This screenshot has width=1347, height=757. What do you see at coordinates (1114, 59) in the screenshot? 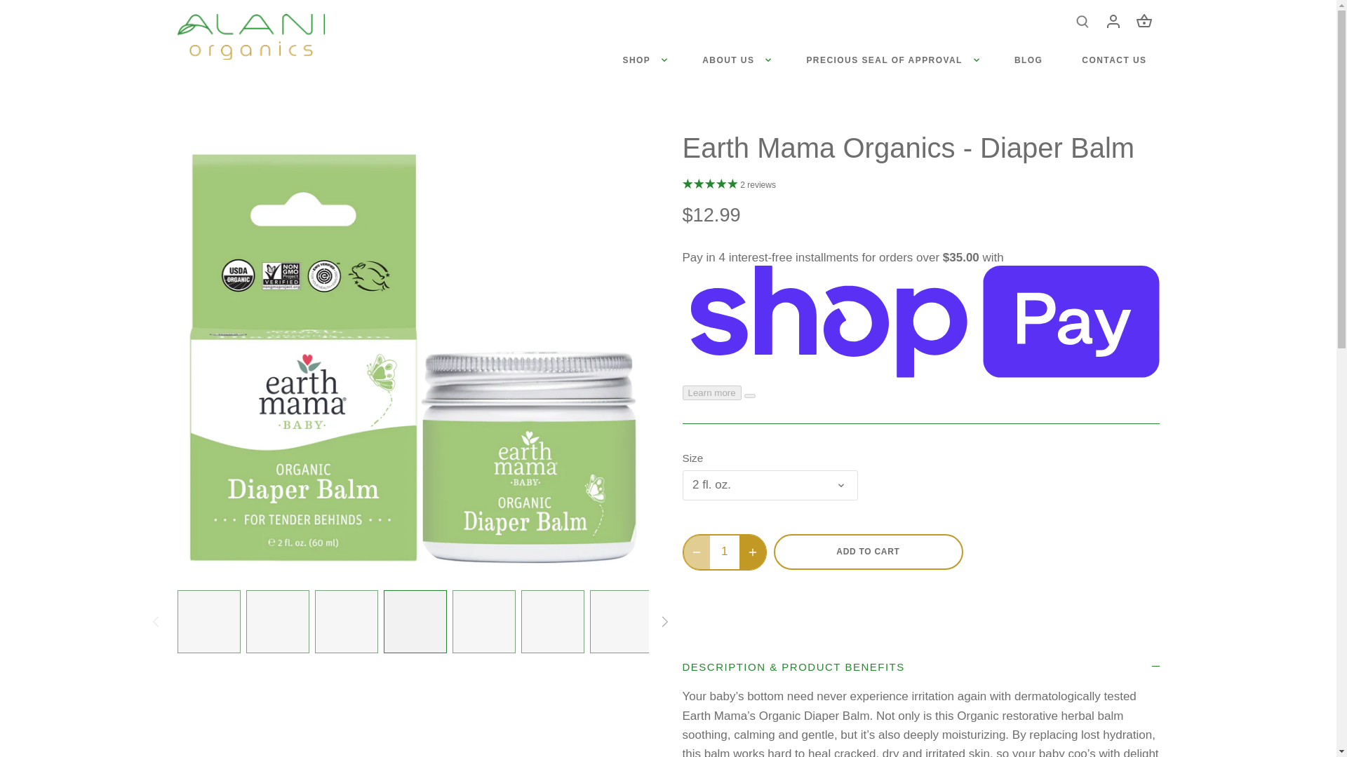
I see `CONTACT US` at bounding box center [1114, 59].